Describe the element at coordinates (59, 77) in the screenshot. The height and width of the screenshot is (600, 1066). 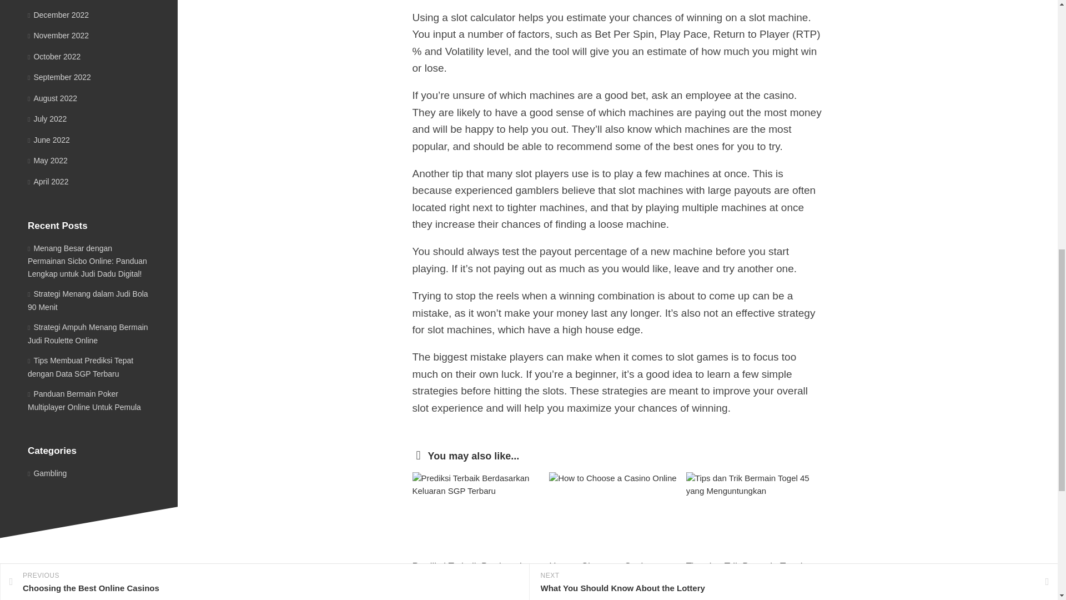
I see `September 2022` at that location.